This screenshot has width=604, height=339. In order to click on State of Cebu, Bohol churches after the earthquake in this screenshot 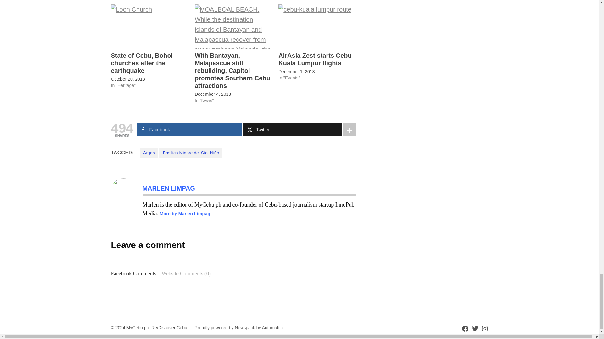, I will do `click(149, 26)`.